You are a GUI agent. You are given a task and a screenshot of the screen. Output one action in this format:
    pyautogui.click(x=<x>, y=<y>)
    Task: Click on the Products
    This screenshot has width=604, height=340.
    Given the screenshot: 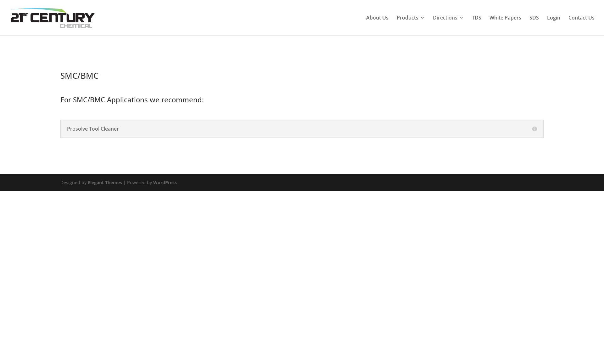 What is the action you would take?
    pyautogui.click(x=411, y=25)
    